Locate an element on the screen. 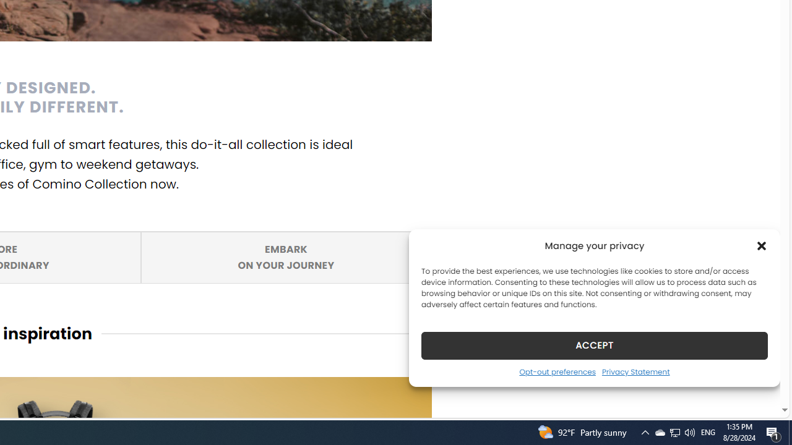 This screenshot has width=792, height=445. ACCEPT is located at coordinates (594, 345).